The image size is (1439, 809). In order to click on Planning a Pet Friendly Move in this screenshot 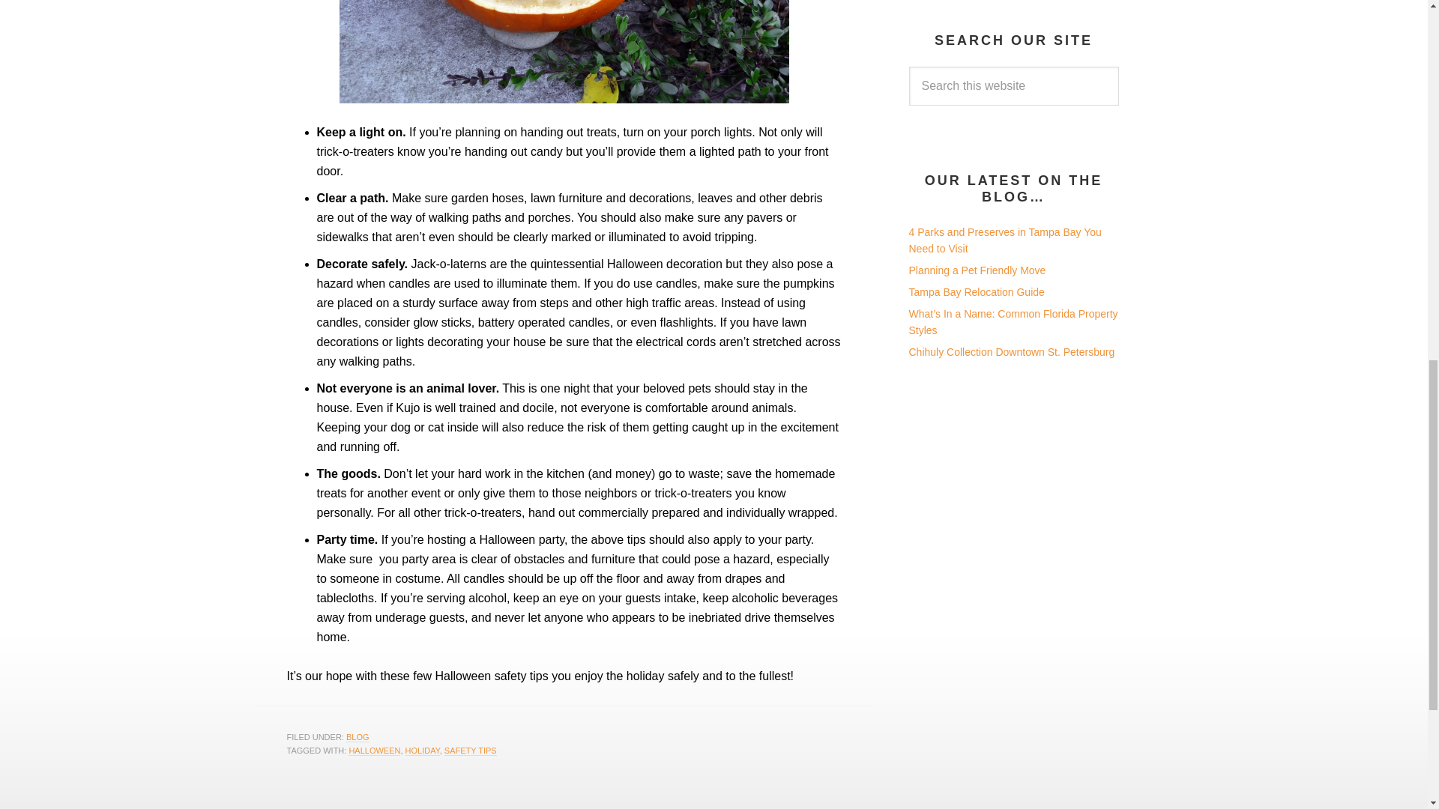, I will do `click(977, 270)`.